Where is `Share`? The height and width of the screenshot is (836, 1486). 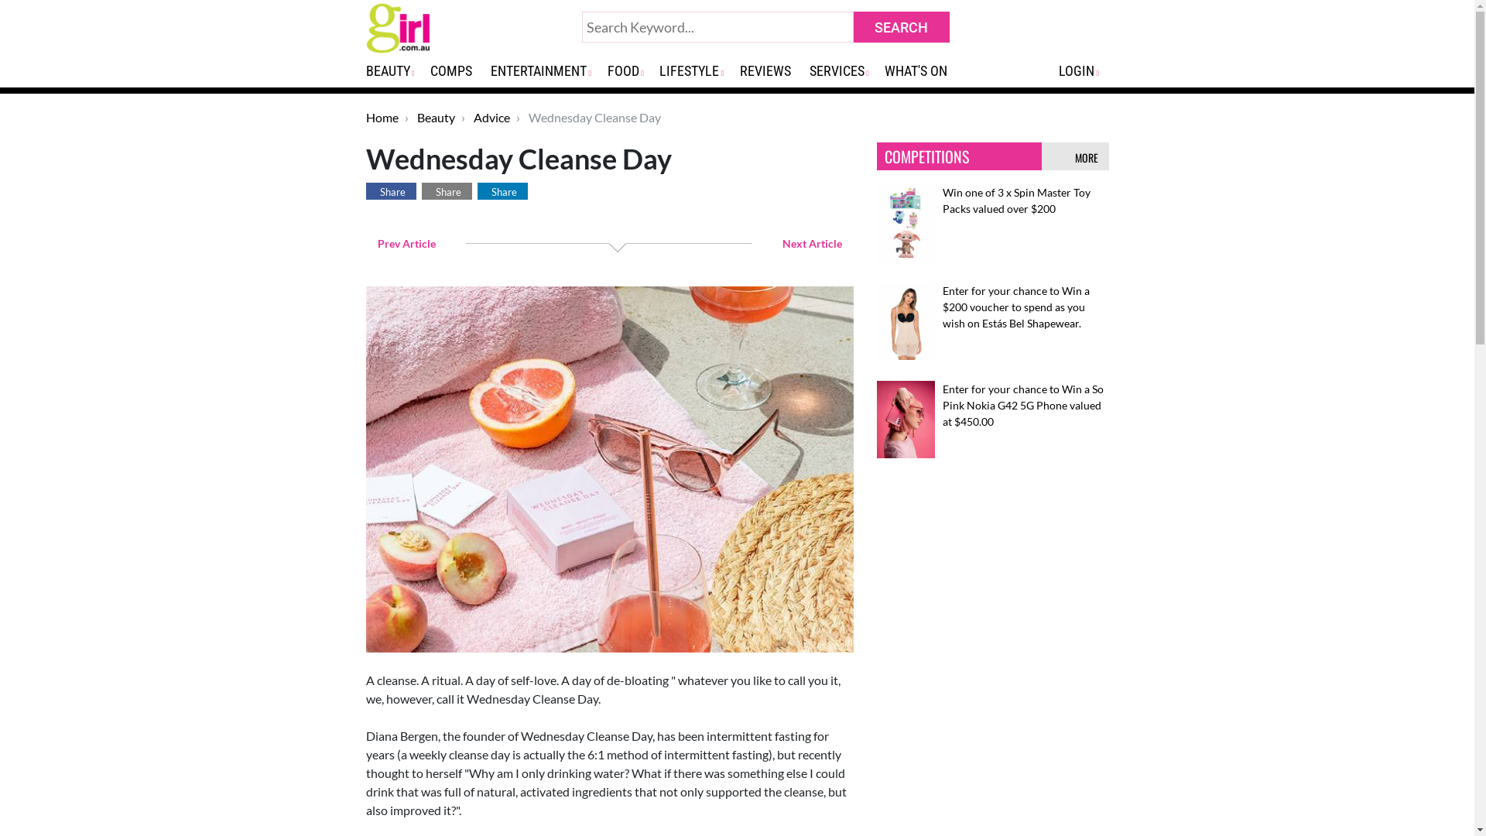 Share is located at coordinates (502, 191).